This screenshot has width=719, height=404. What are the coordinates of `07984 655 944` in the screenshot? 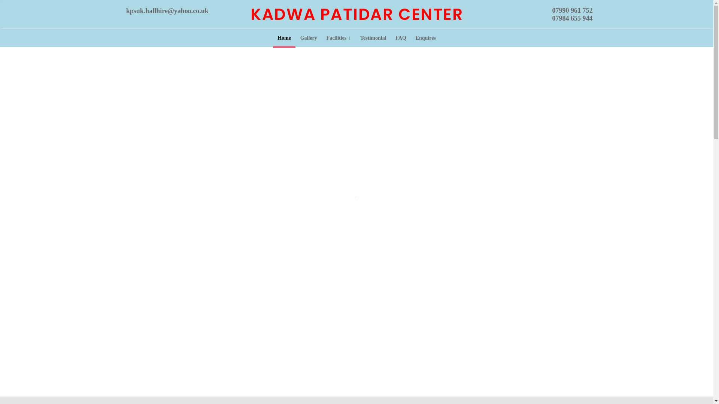 It's located at (572, 18).